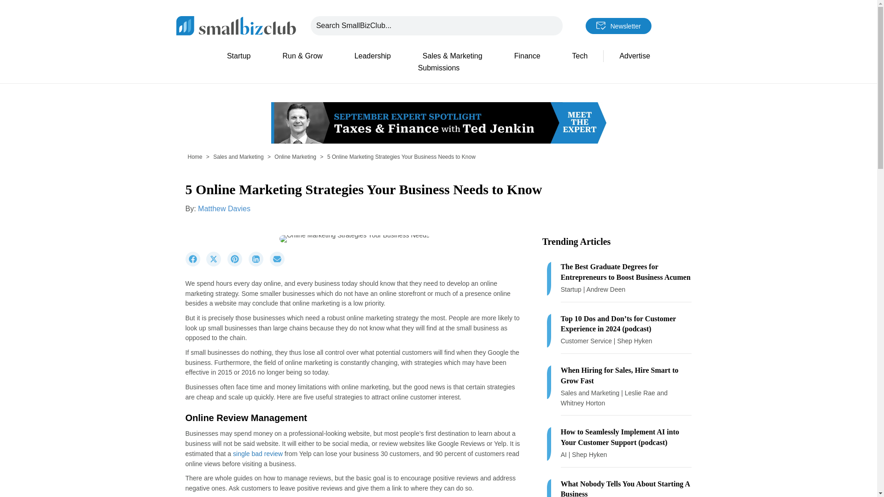 This screenshot has height=497, width=884. What do you see at coordinates (372, 56) in the screenshot?
I see `Leadership` at bounding box center [372, 56].